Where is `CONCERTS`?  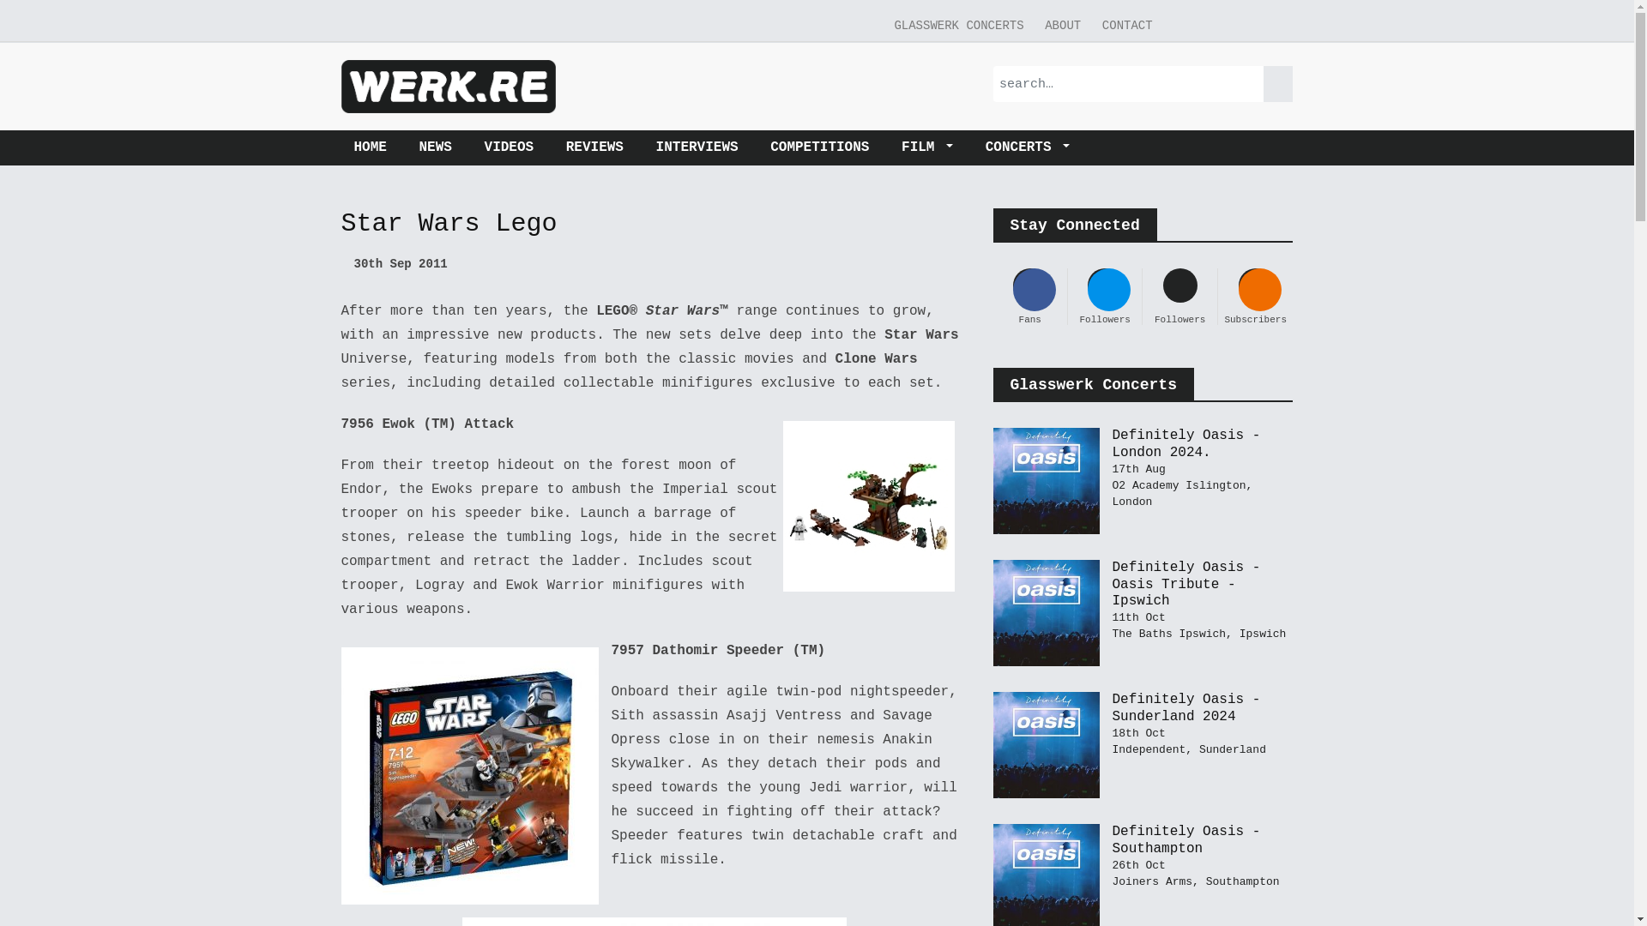
CONCERTS is located at coordinates (1028, 147).